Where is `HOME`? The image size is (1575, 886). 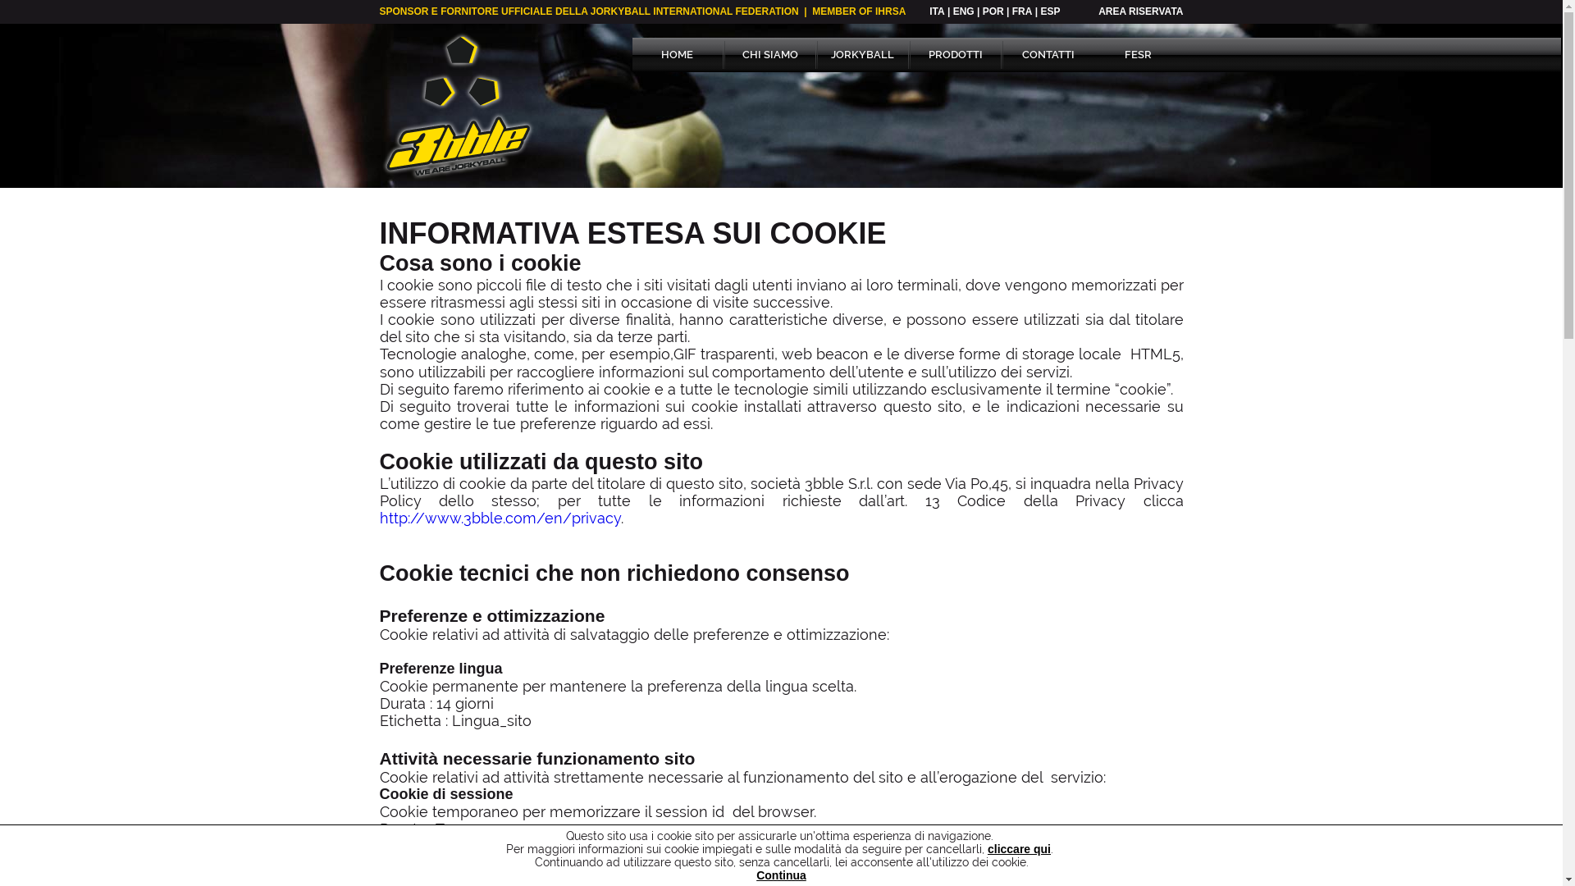
HOME is located at coordinates (677, 55).